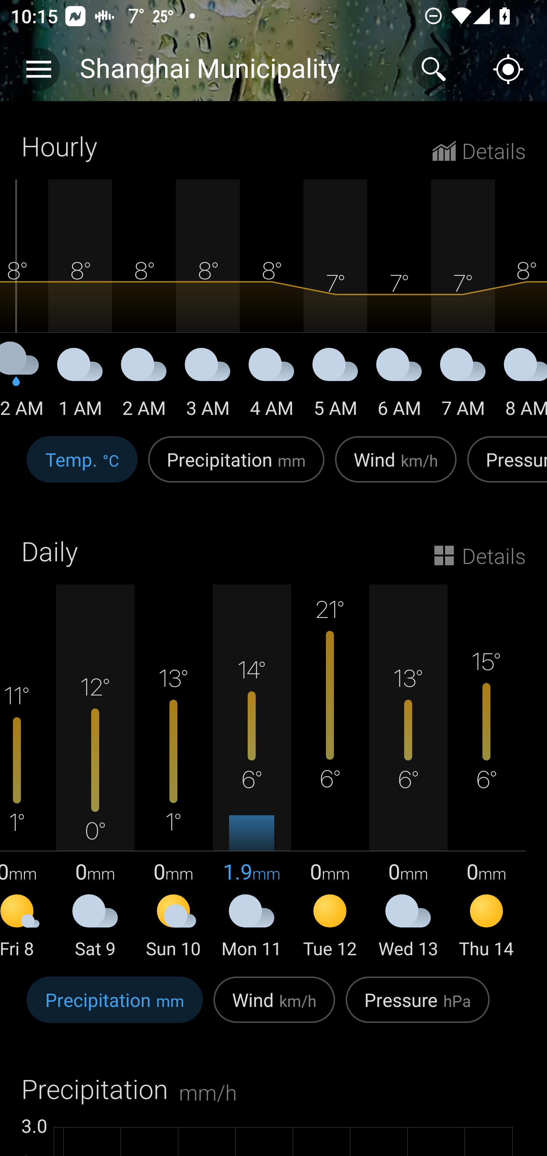 The width and height of the screenshot is (547, 1156). Describe the element at coordinates (174, 773) in the screenshot. I see `13° 1° 0 mm Sun 10` at that location.